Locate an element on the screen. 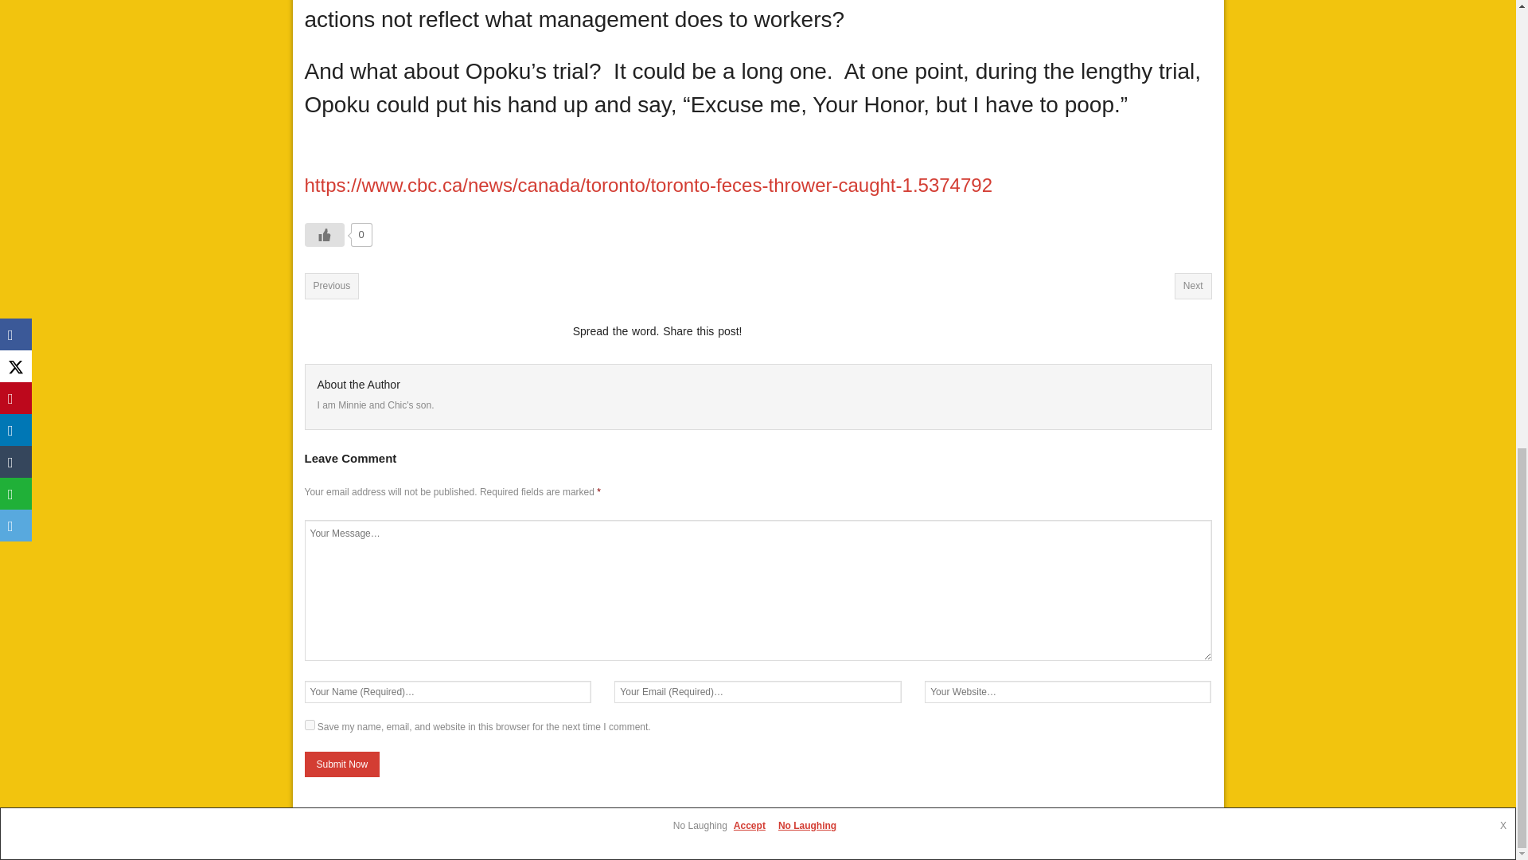  Previous is located at coordinates (331, 285).